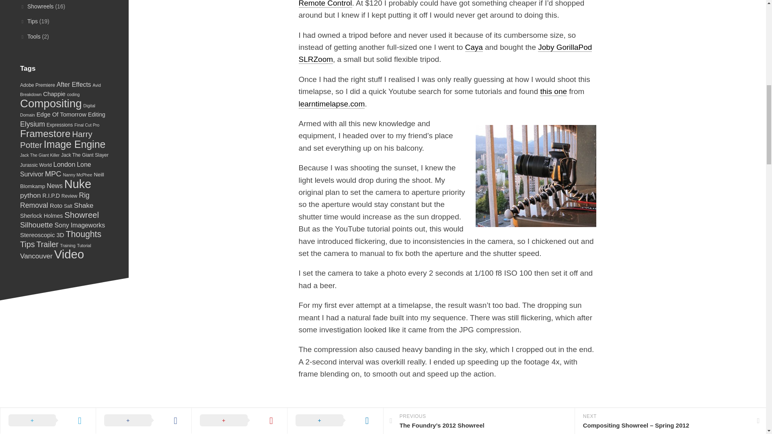  What do you see at coordinates (445, 53) in the screenshot?
I see `Joby Gorilla Pod` at bounding box center [445, 53].